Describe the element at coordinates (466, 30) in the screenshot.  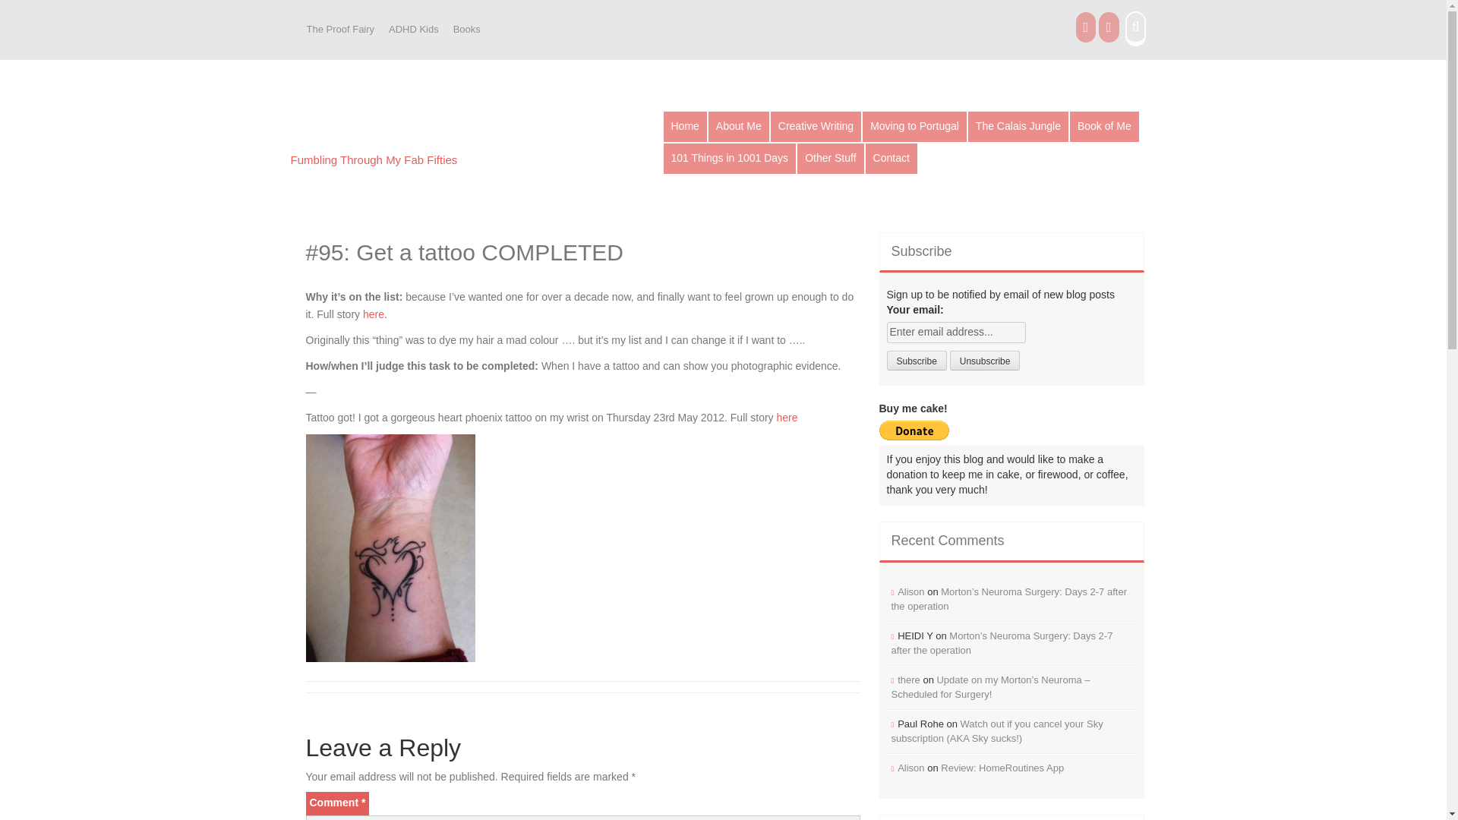
I see `Books` at that location.